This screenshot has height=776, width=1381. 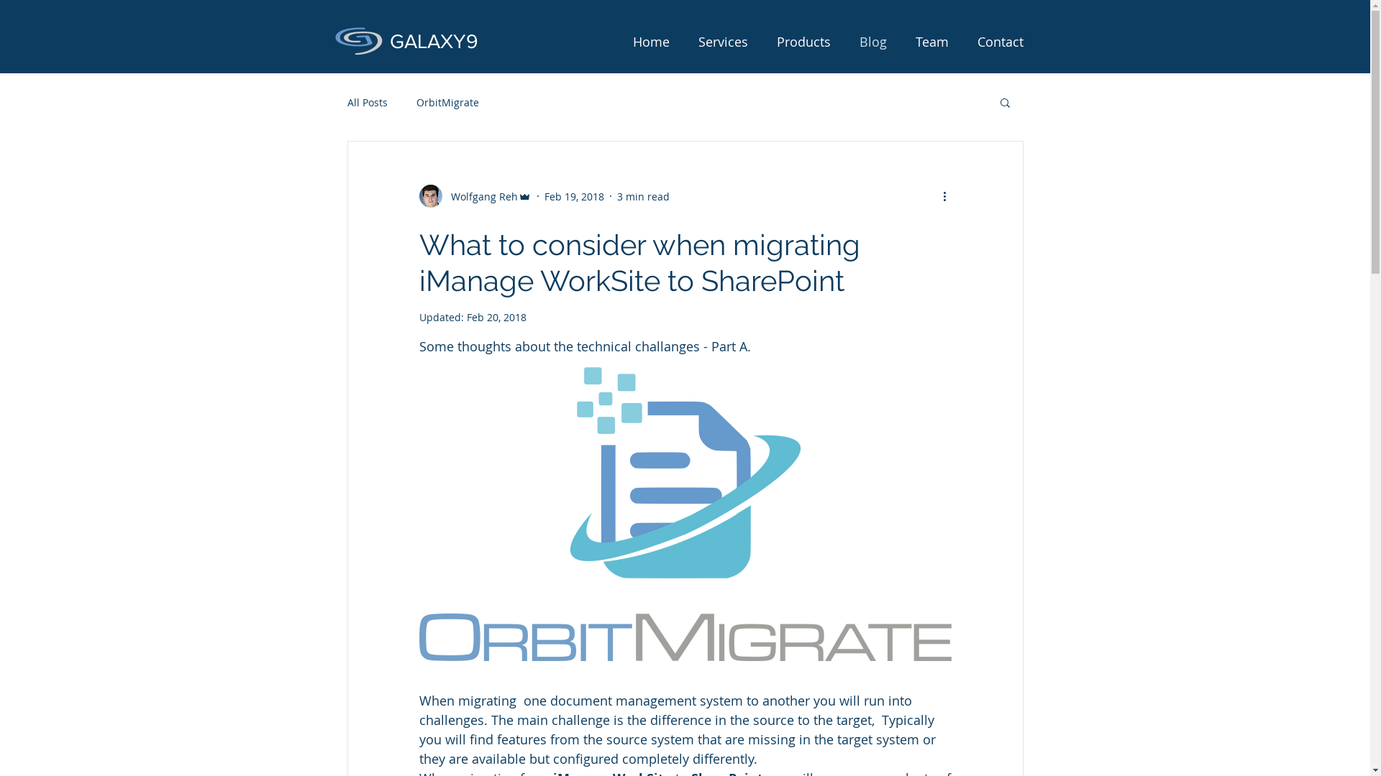 I want to click on Team, so click(x=931, y=42).